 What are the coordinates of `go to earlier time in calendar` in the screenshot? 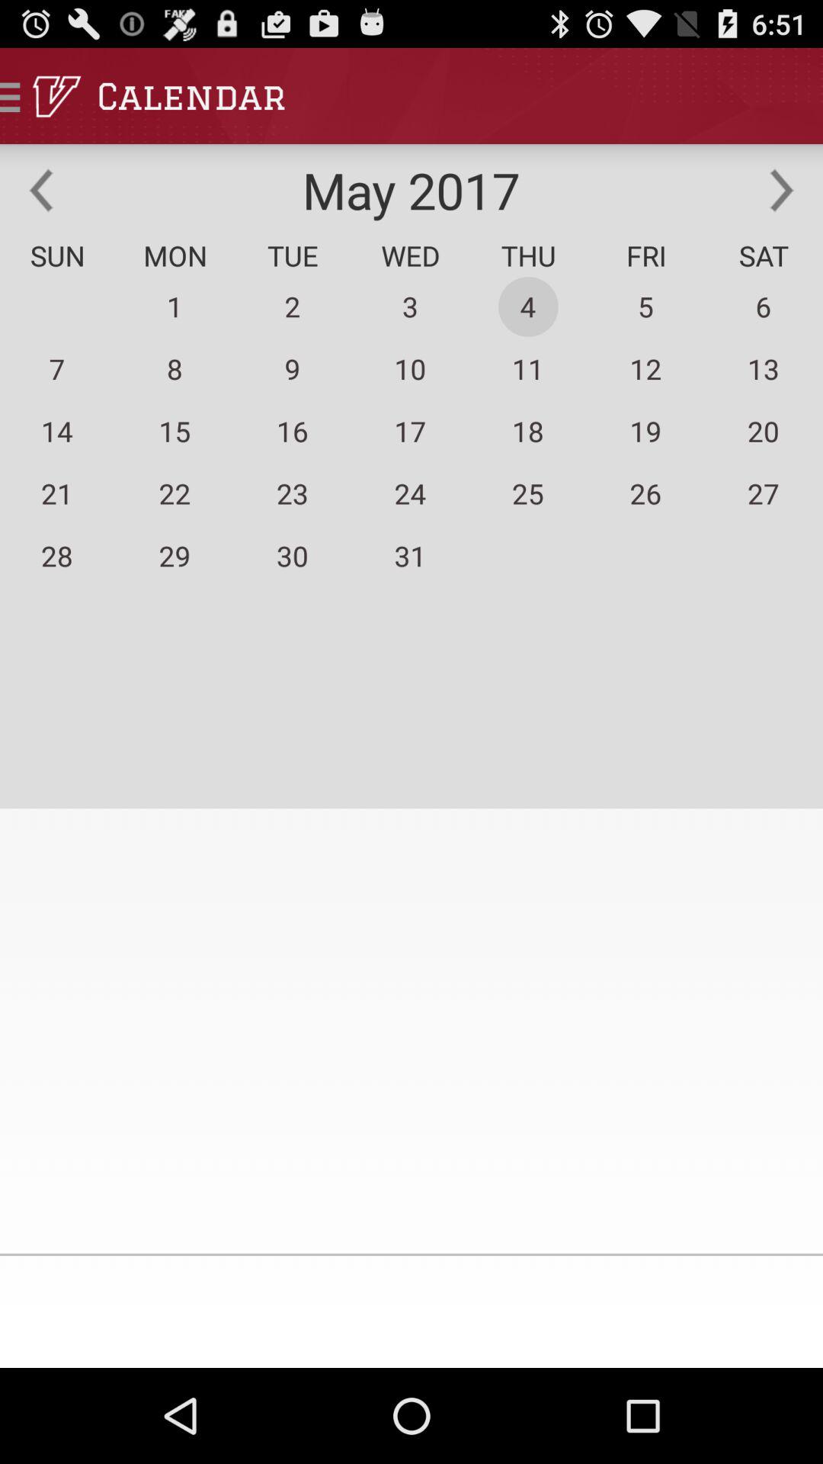 It's located at (41, 190).